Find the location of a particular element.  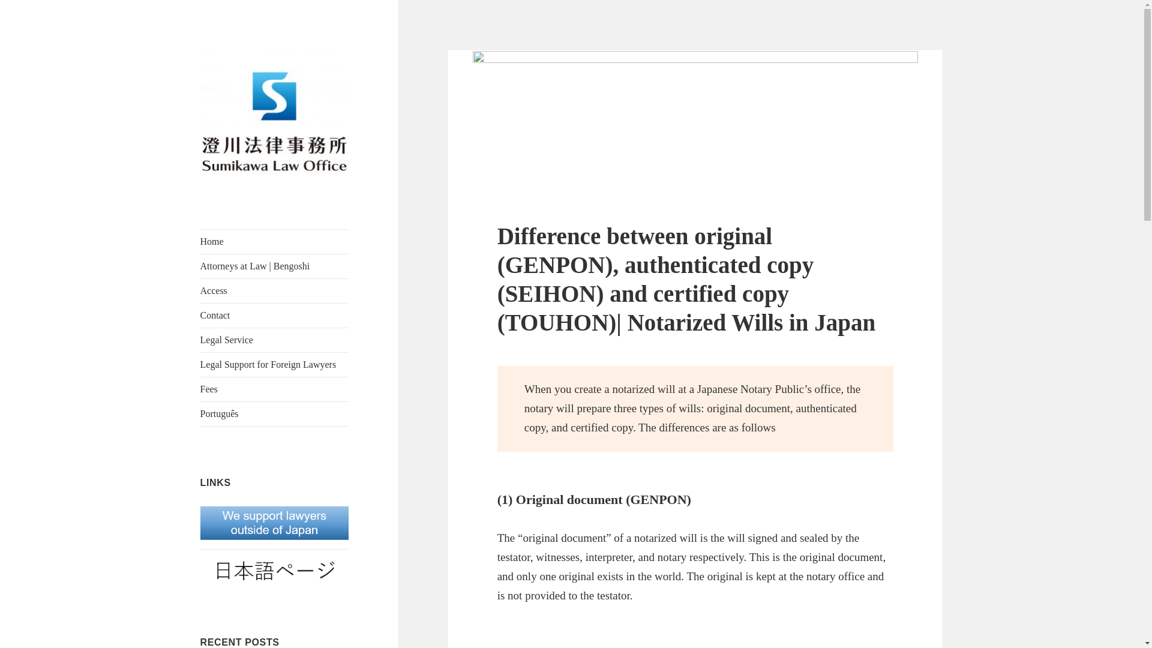

Access is located at coordinates (275, 291).